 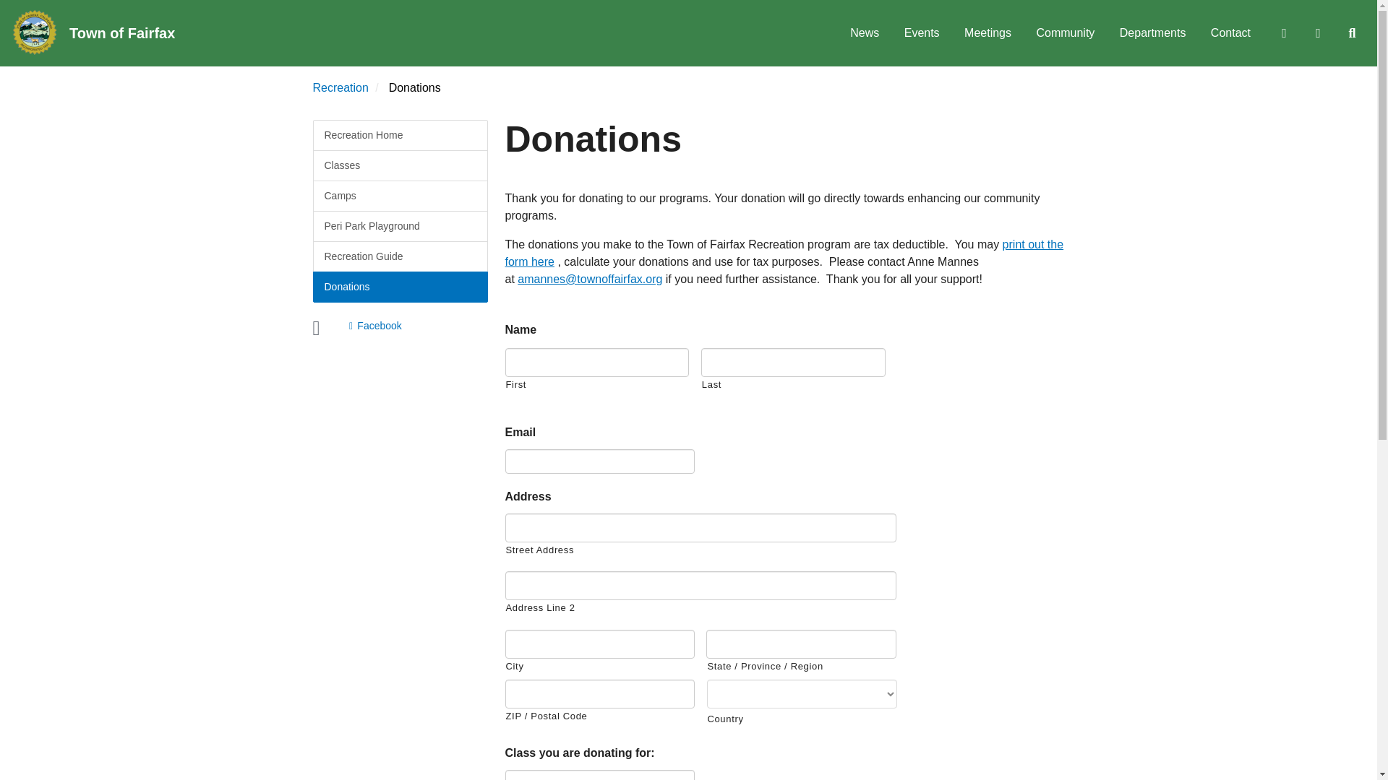 What do you see at coordinates (399, 256) in the screenshot?
I see `Recreation Guide` at bounding box center [399, 256].